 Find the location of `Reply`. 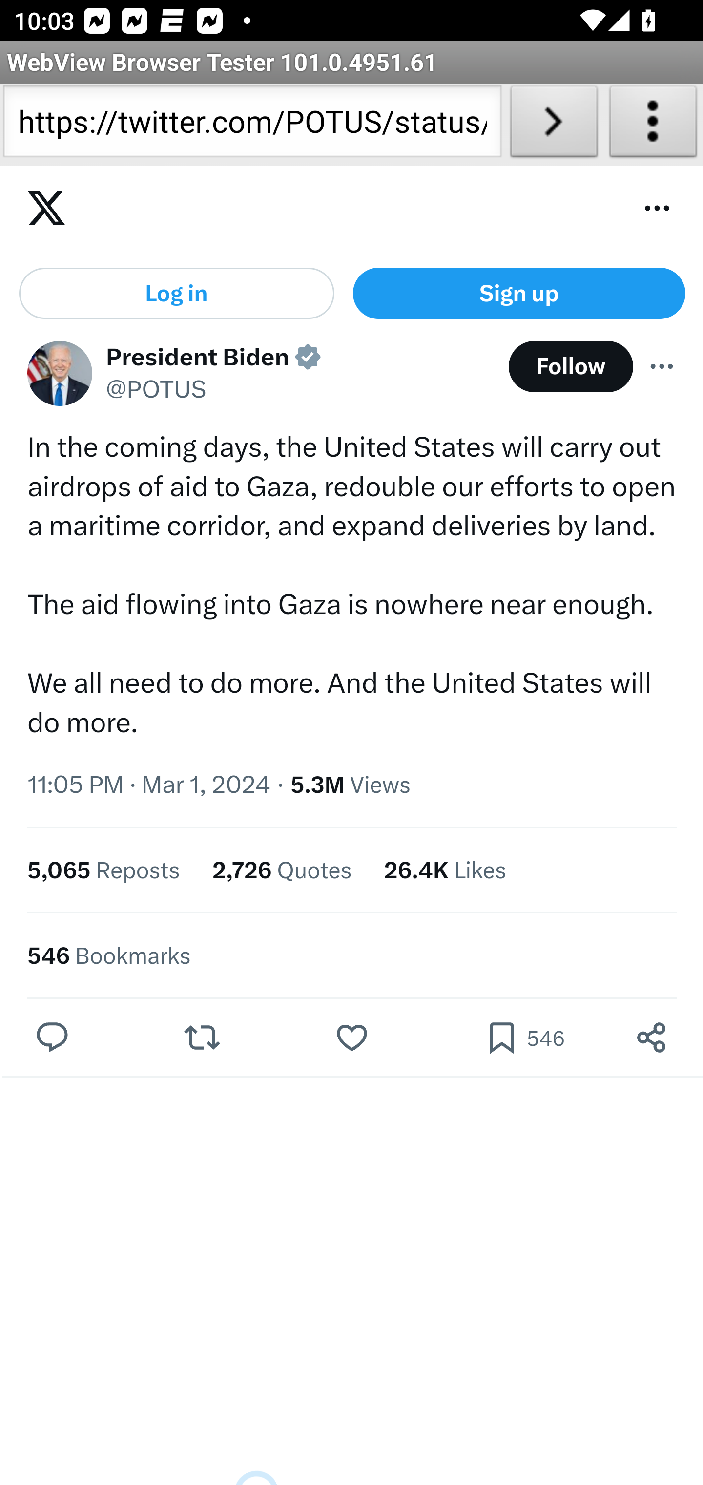

Reply is located at coordinates (53, 1040).